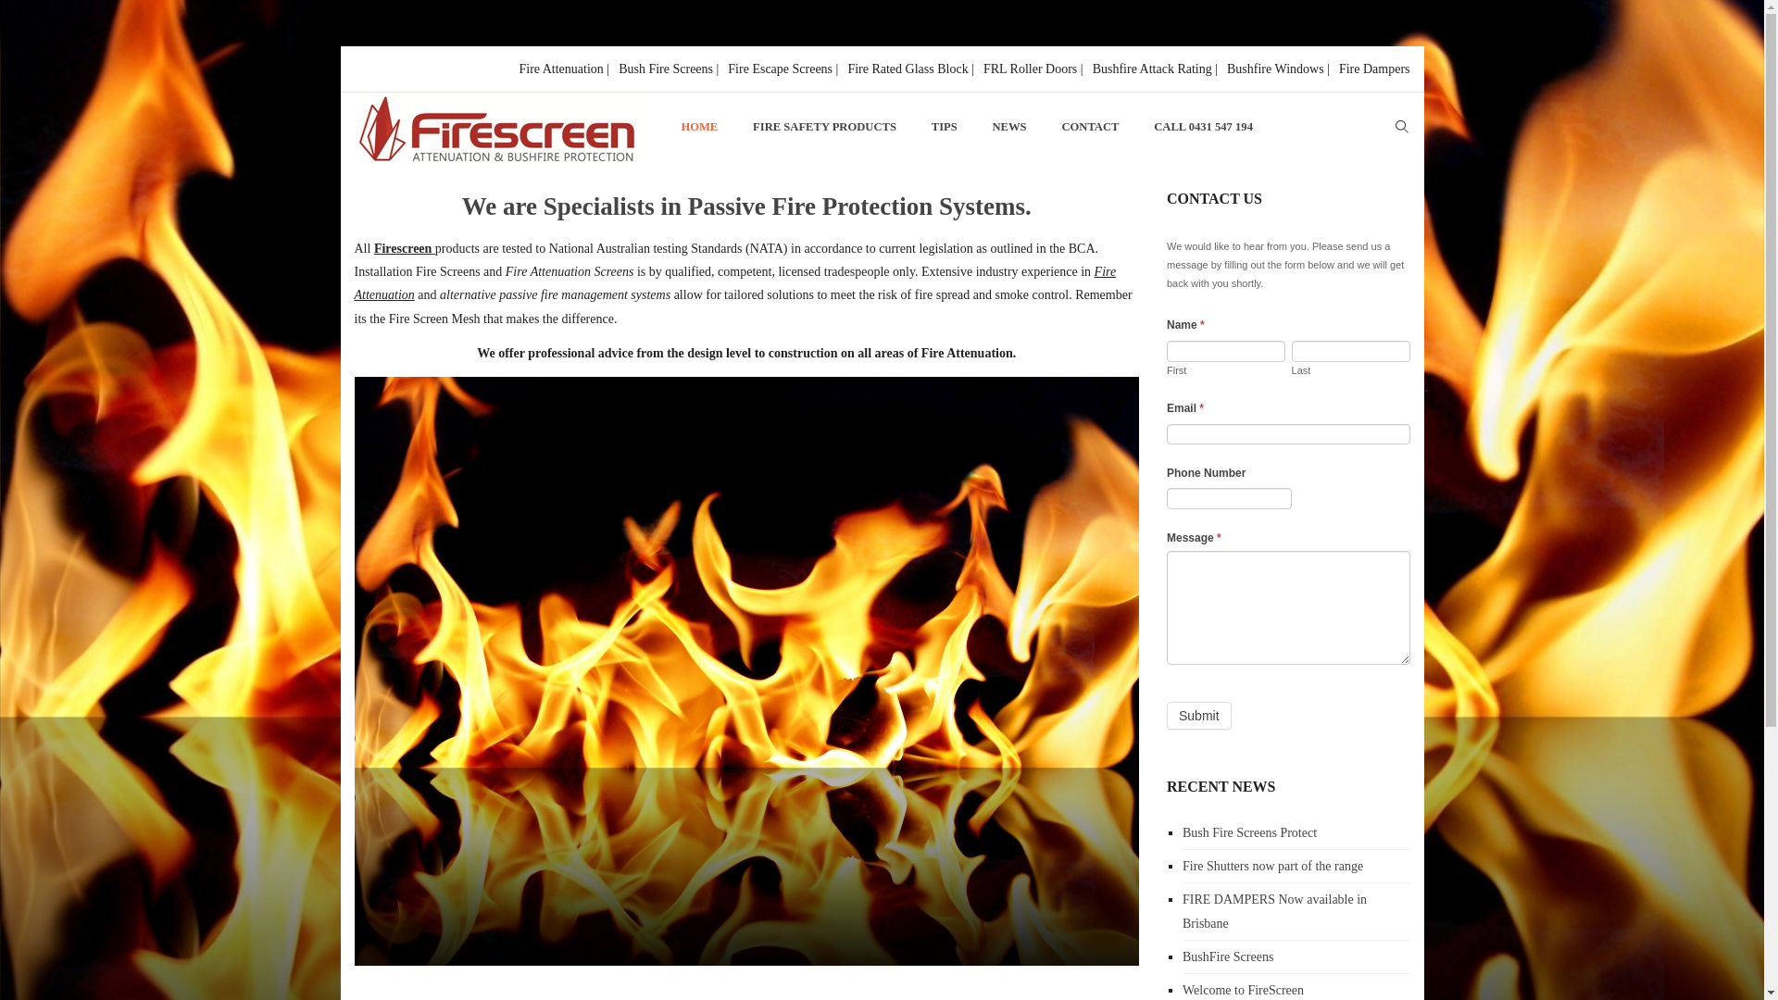  What do you see at coordinates (1274, 911) in the screenshot?
I see `FIRE DAMPERS Now available in Brisbane` at bounding box center [1274, 911].